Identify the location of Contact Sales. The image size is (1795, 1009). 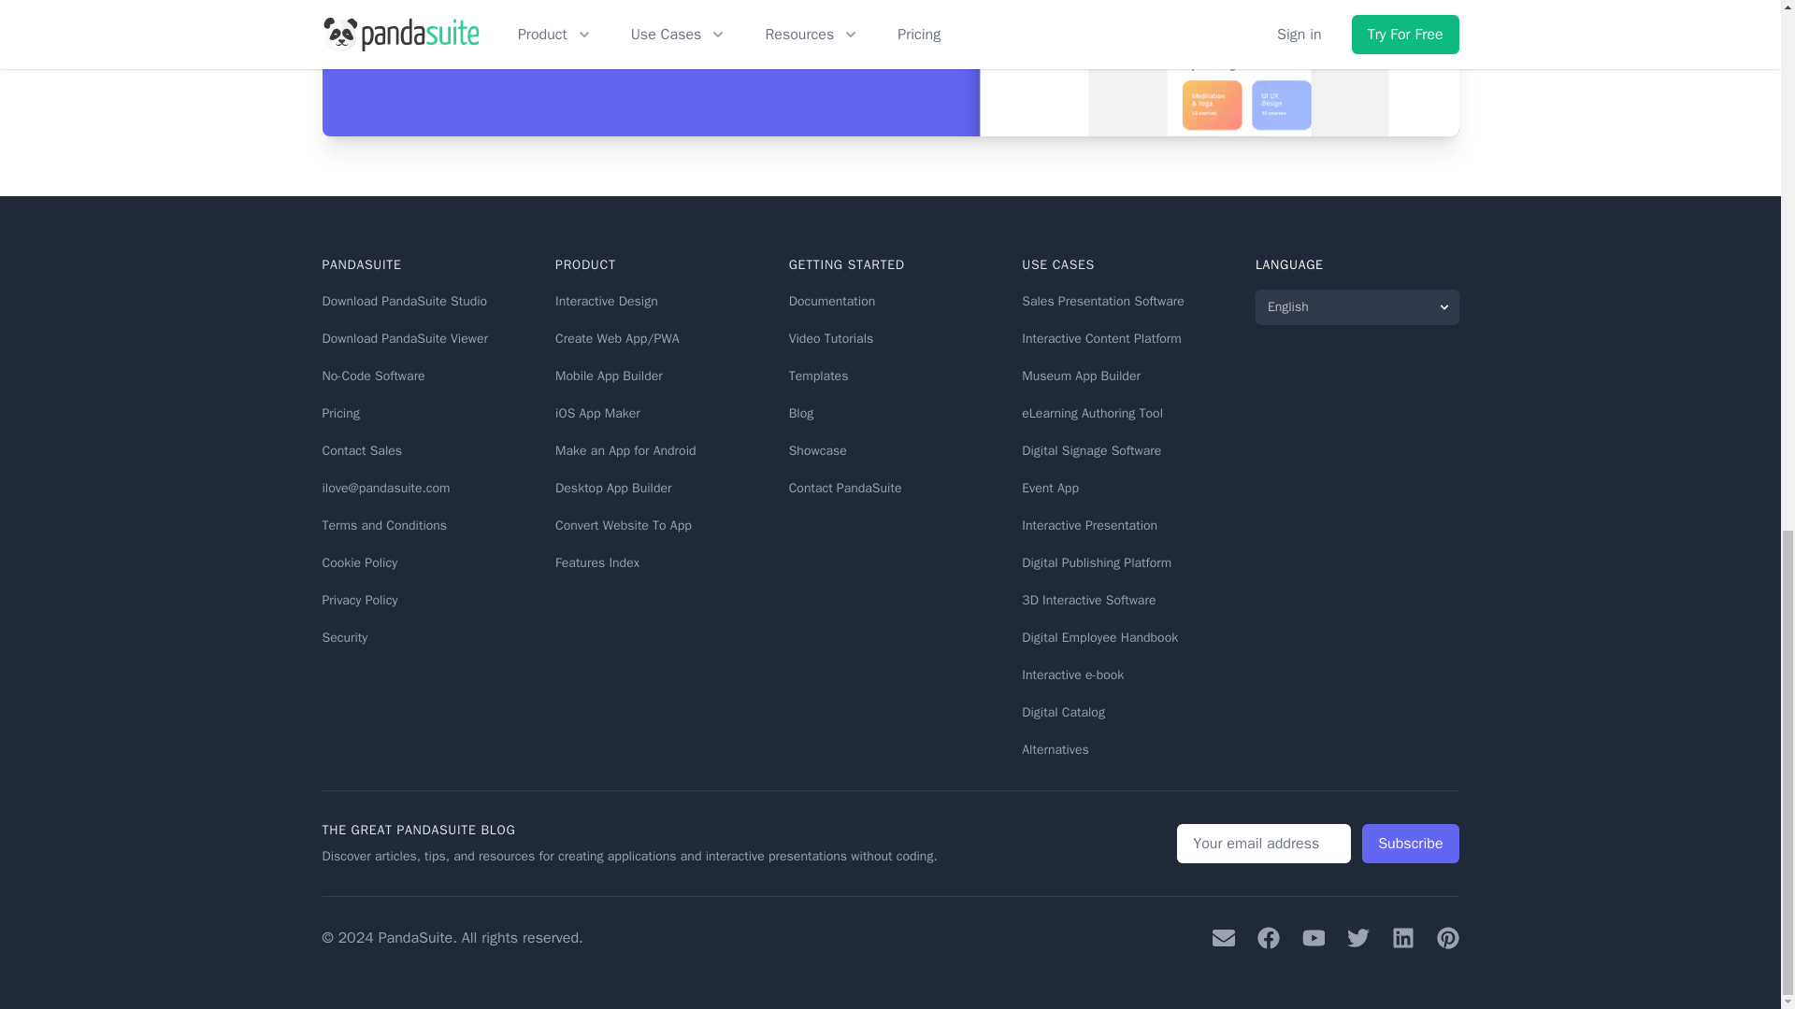
(361, 450).